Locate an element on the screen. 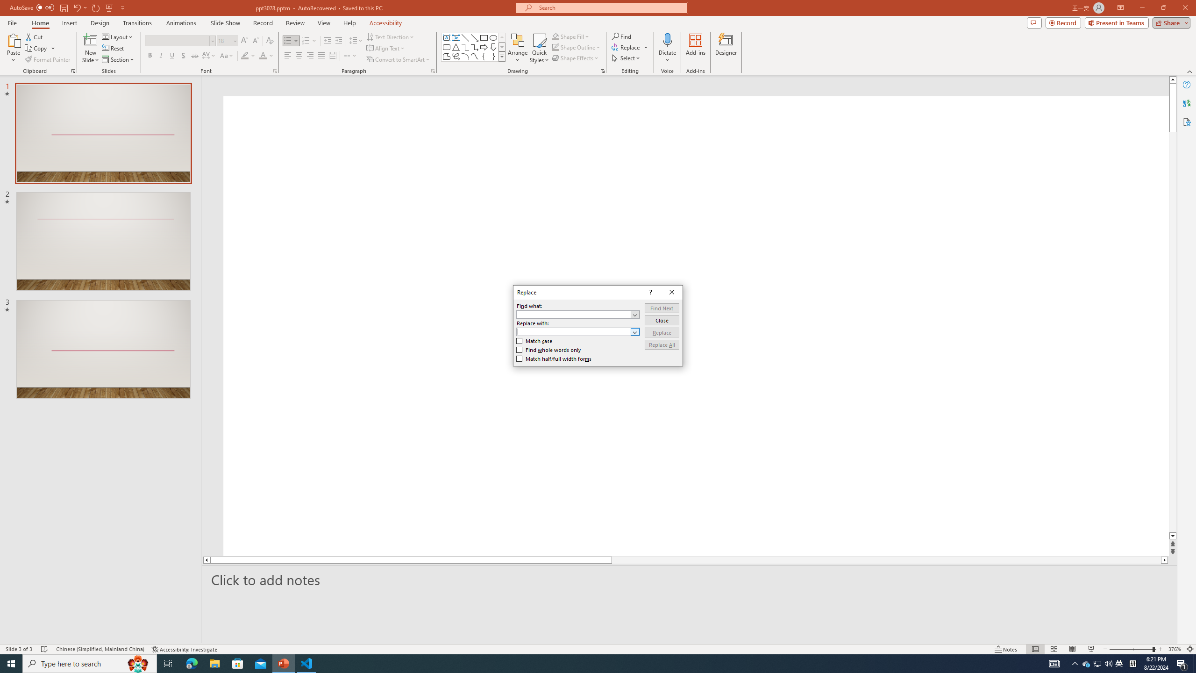 The height and width of the screenshot is (673, 1196). Center is located at coordinates (299, 56).